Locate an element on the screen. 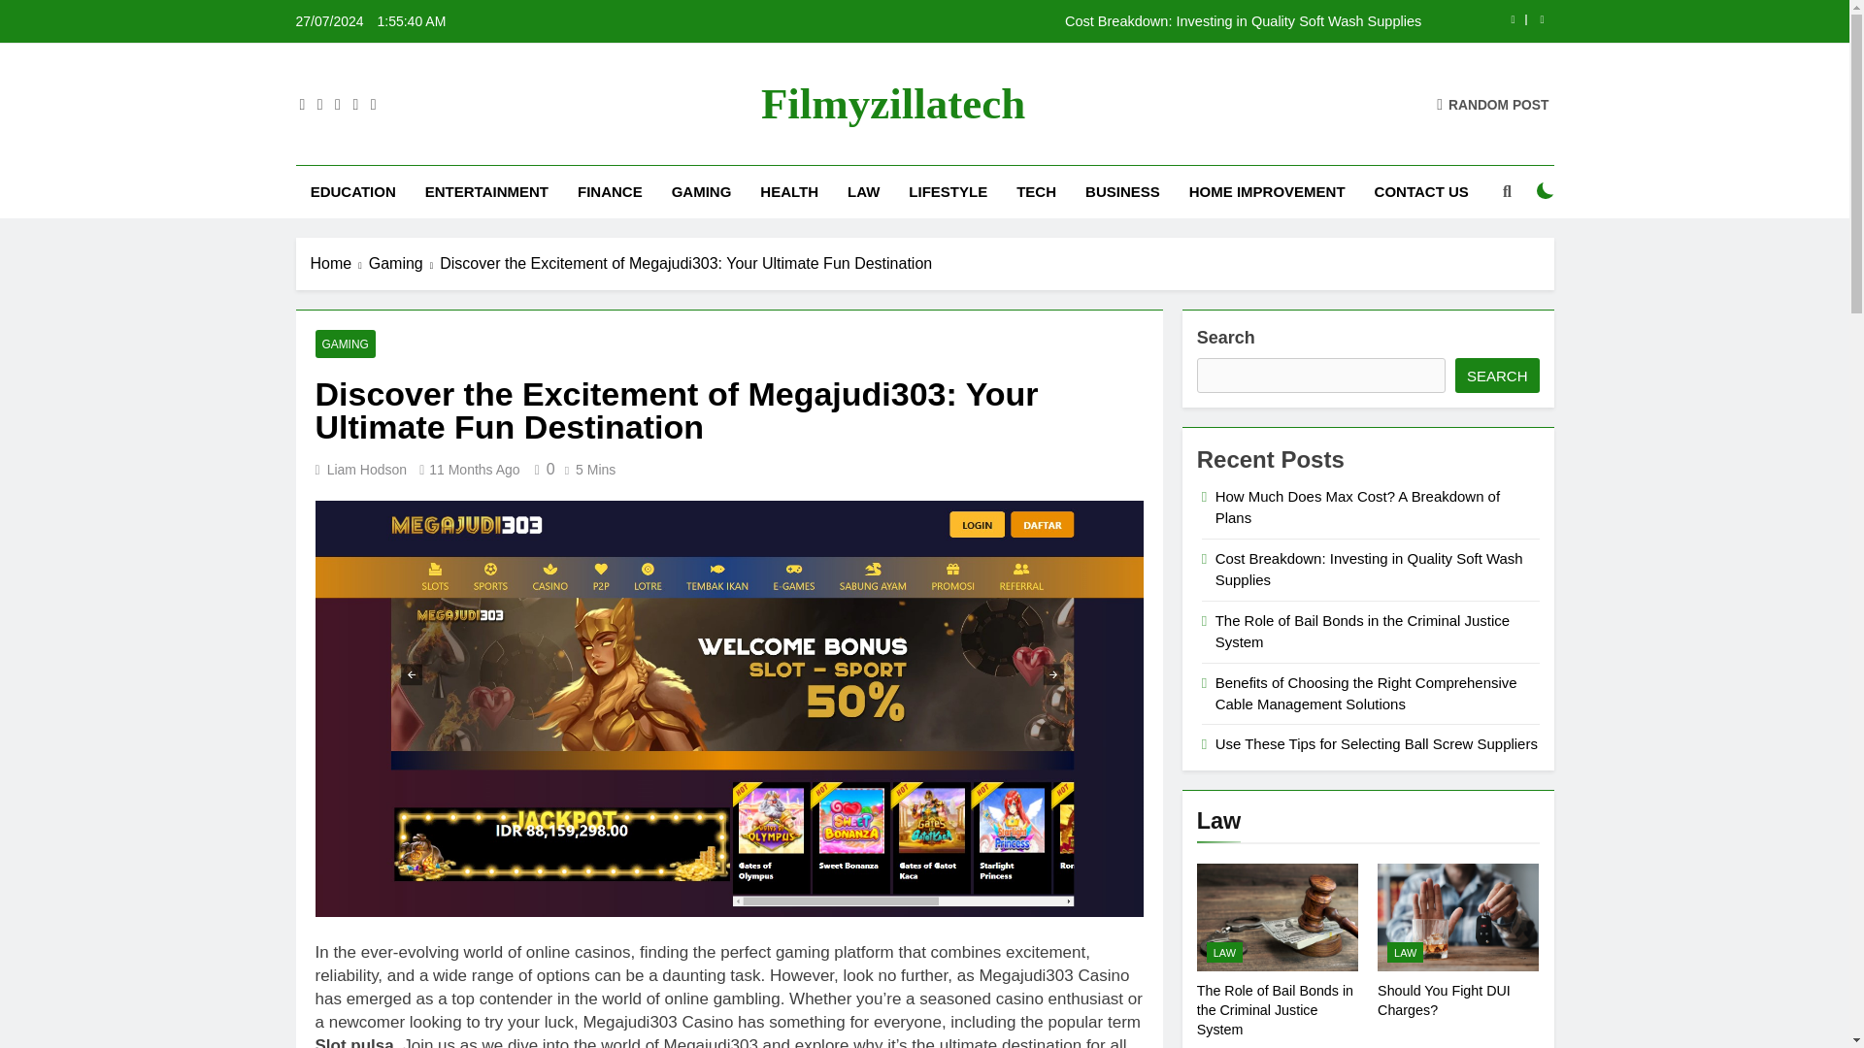 The height and width of the screenshot is (1048, 1864). 0 is located at coordinates (542, 470).